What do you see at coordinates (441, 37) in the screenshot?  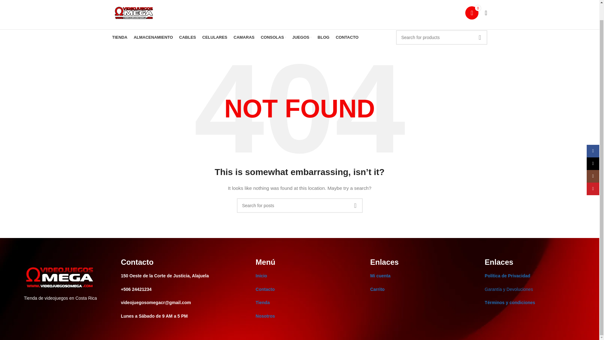 I see `Search for products` at bounding box center [441, 37].